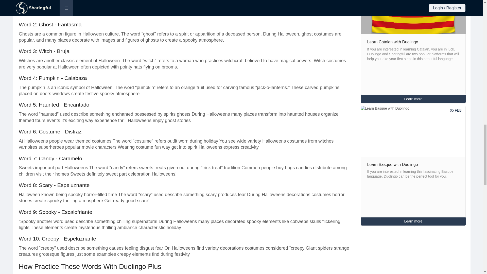 This screenshot has height=274, width=487. Describe the element at coordinates (413, 99) in the screenshot. I see `Learn more` at that location.